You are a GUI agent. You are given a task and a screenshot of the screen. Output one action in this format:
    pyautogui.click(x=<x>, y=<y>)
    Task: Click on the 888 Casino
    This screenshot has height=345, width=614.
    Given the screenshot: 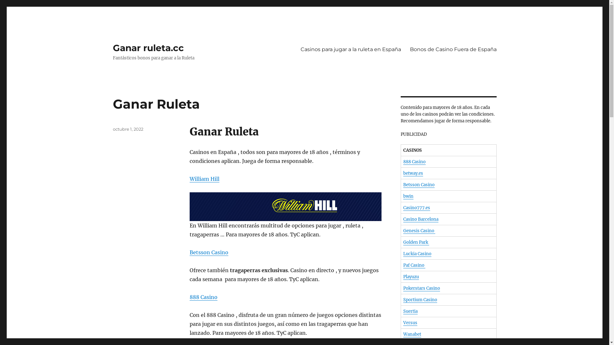 What is the action you would take?
    pyautogui.click(x=414, y=162)
    